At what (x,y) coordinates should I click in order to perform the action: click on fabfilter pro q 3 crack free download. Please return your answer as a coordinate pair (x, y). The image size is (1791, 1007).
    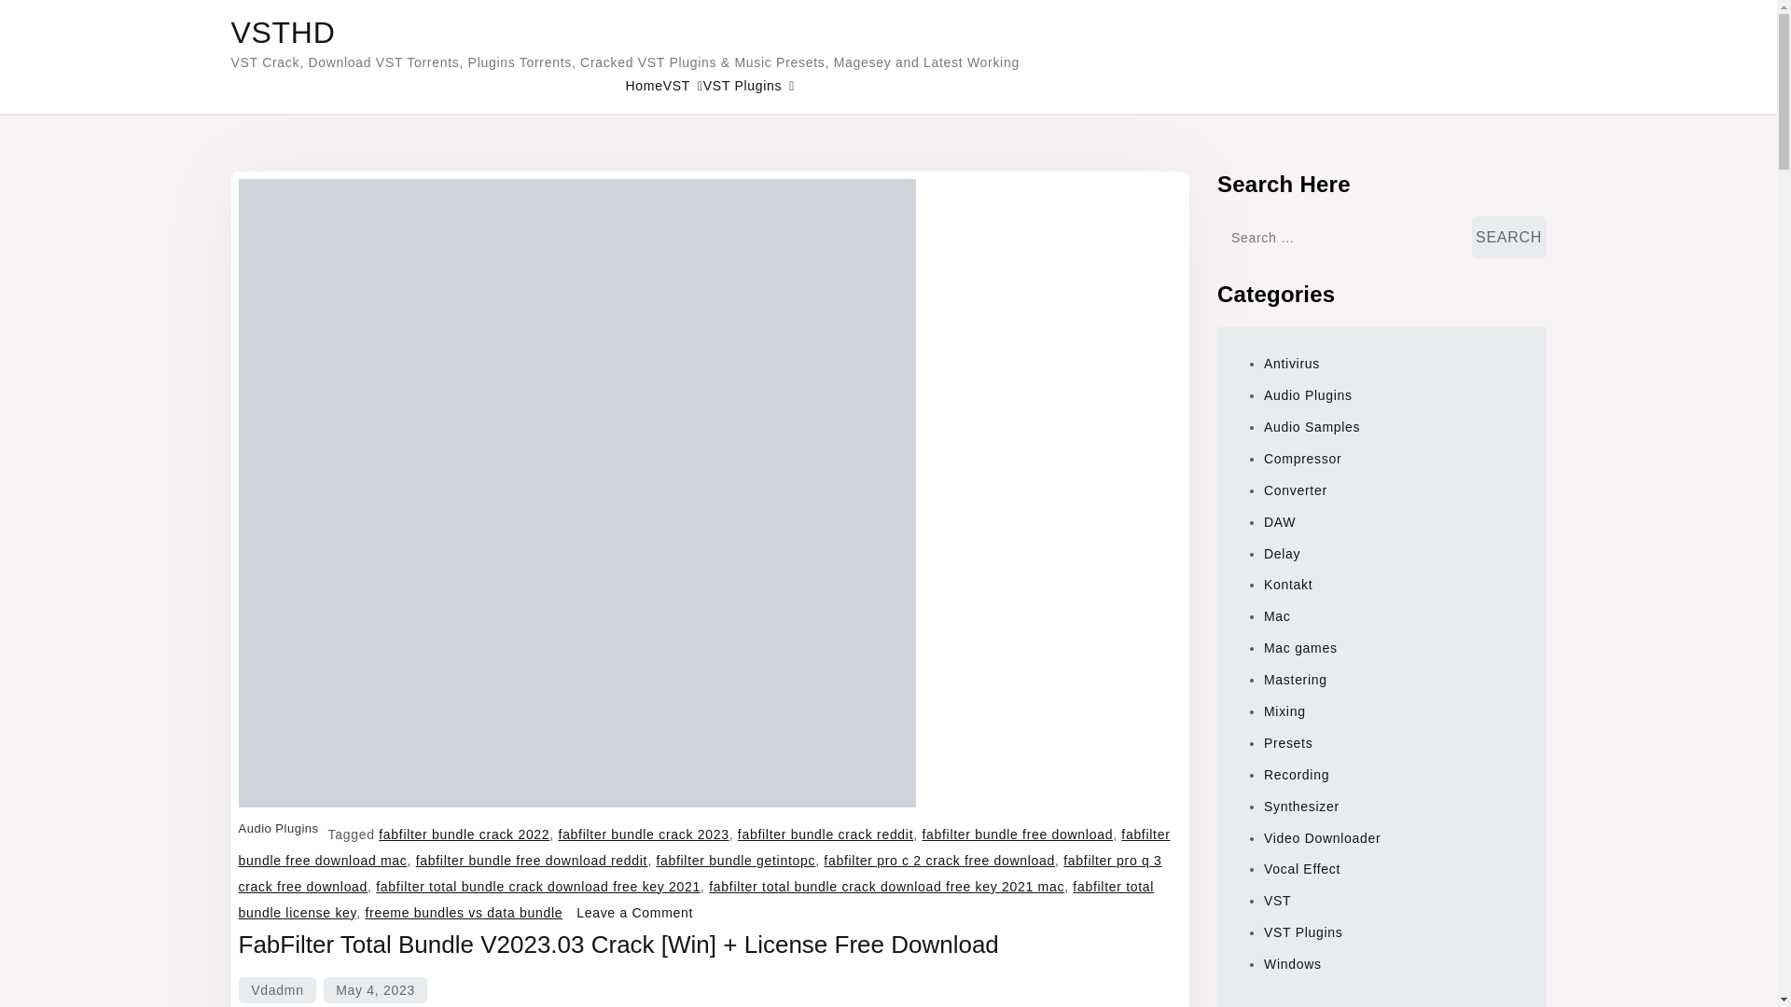
    Looking at the image, I should click on (700, 873).